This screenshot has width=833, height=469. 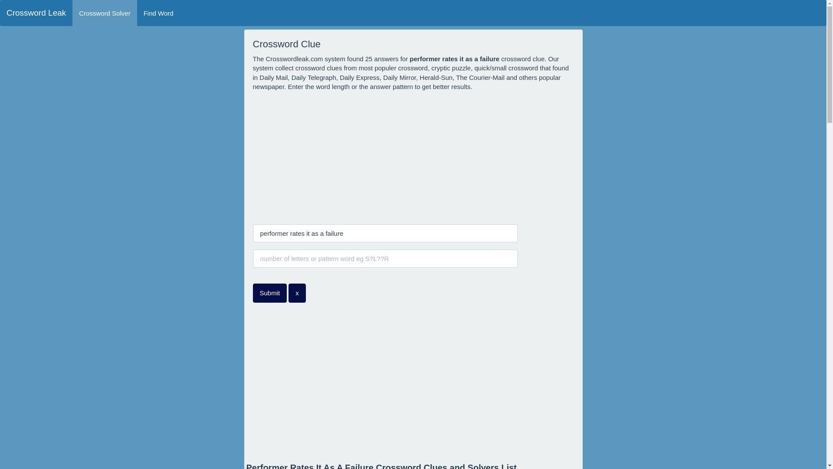 What do you see at coordinates (158, 13) in the screenshot?
I see `Find Word` at bounding box center [158, 13].